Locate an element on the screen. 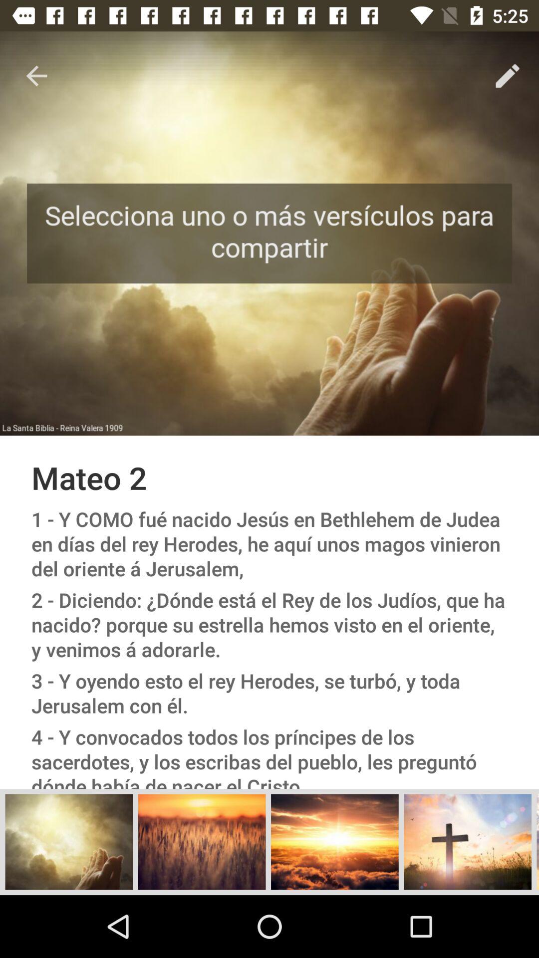  turn on the 1 y como item is located at coordinates (269, 544).